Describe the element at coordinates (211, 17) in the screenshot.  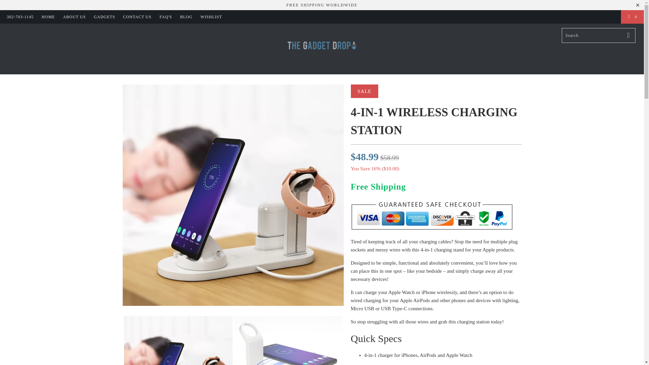
I see `WISHLIST` at that location.